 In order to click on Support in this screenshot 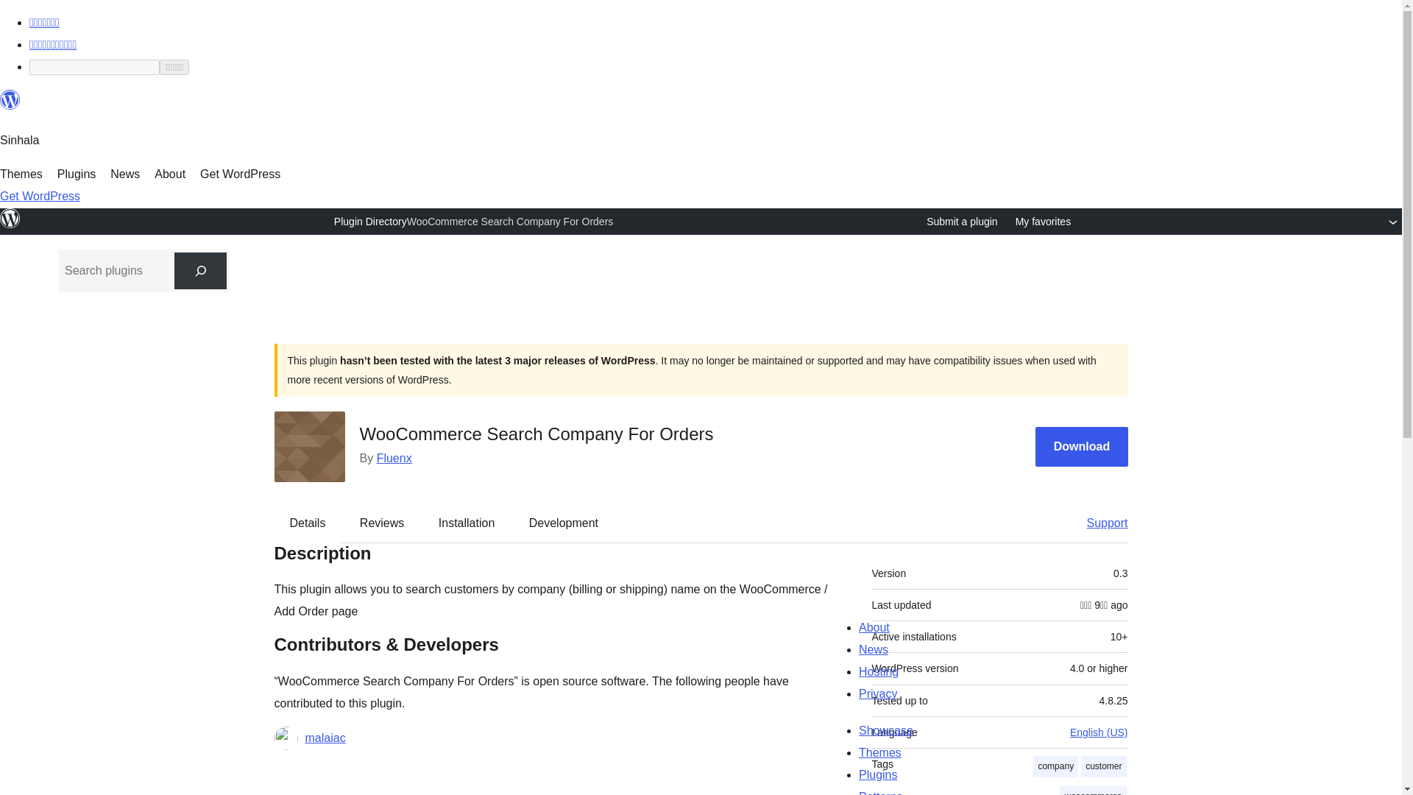, I will do `click(1099, 523)`.